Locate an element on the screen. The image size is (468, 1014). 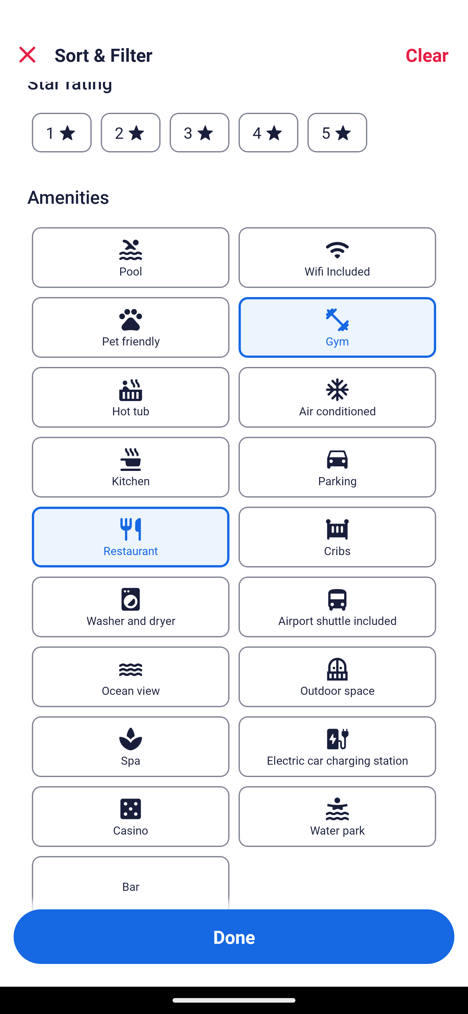
2 is located at coordinates (130, 133).